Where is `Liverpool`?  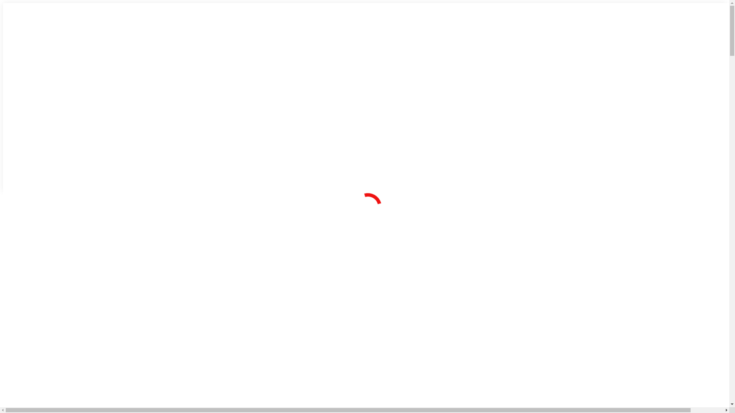 Liverpool is located at coordinates (389, 76).